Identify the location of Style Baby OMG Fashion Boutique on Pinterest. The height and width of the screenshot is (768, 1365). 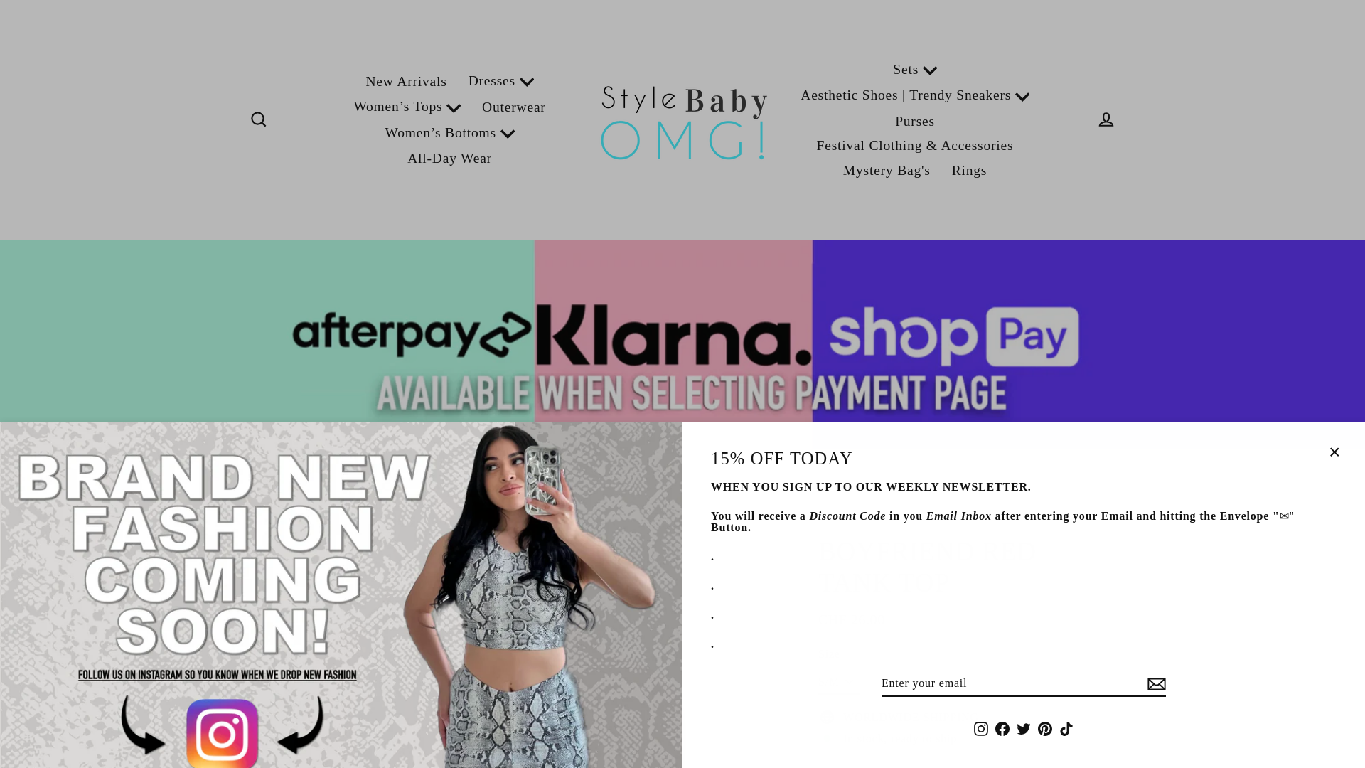
(1045, 728).